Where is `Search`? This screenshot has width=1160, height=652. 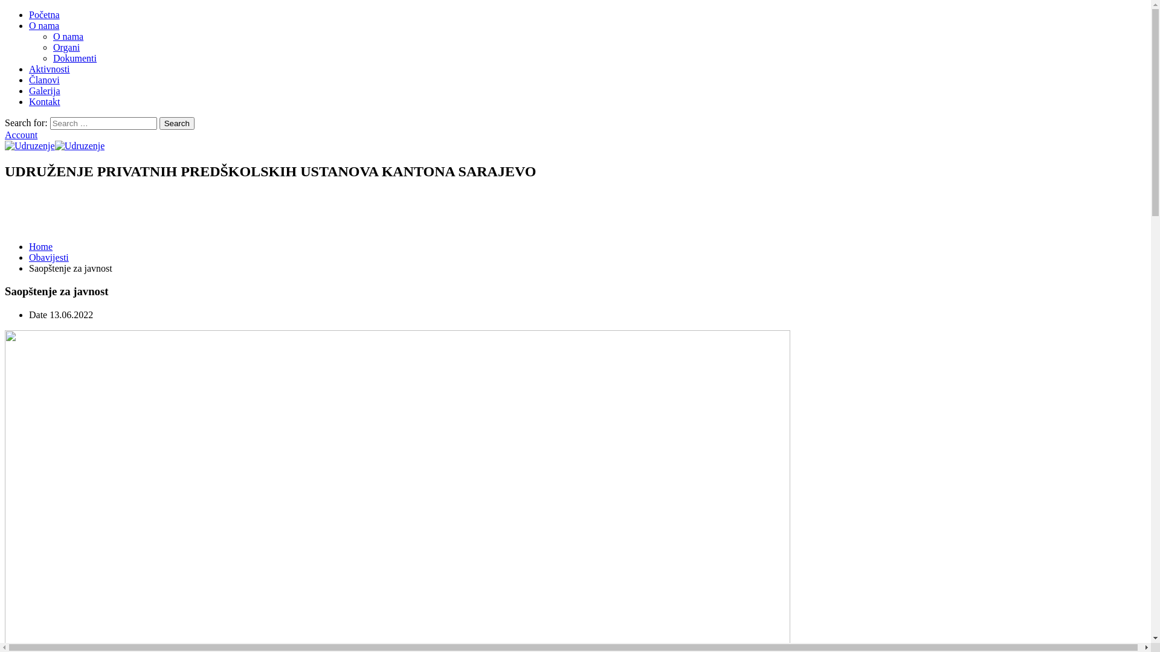 Search is located at coordinates (177, 123).